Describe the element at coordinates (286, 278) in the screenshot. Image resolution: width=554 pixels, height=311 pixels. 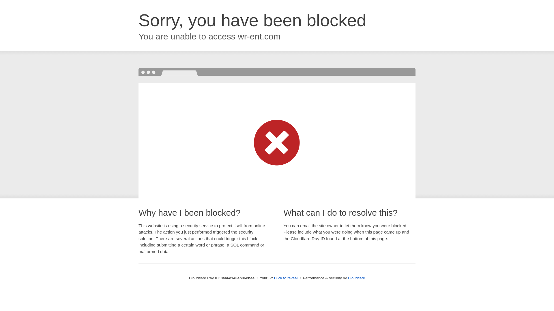
I see `Click to reveal` at that location.